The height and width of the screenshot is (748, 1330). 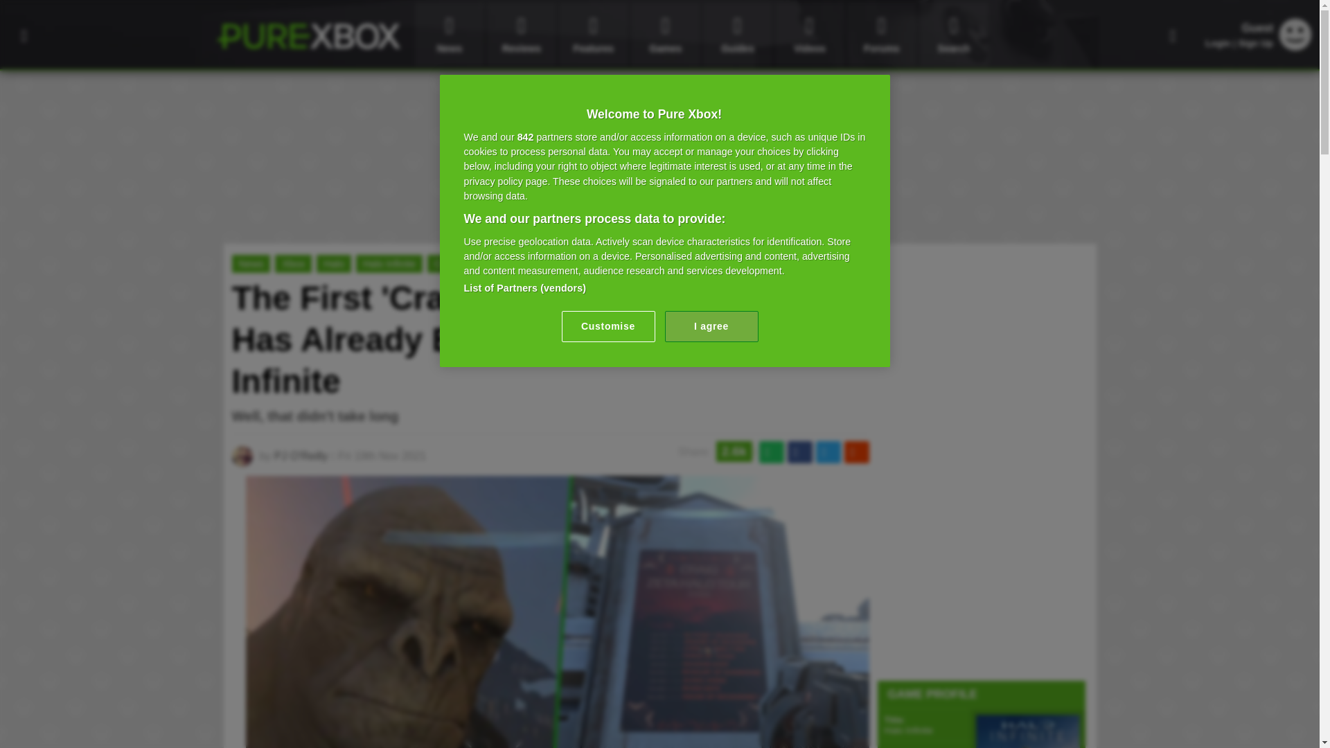 I want to click on Guest, so click(x=1295, y=35).